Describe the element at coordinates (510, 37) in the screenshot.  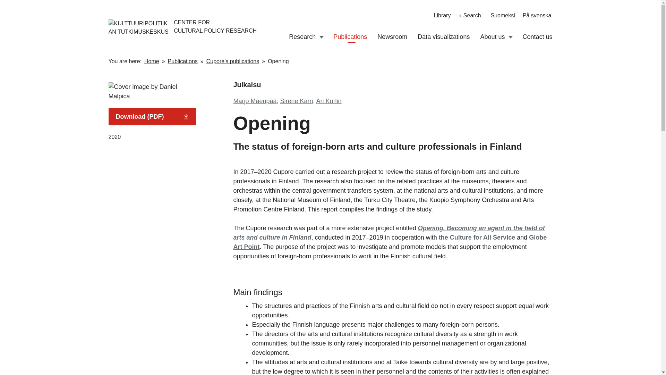
I see `Open Menu` at that location.